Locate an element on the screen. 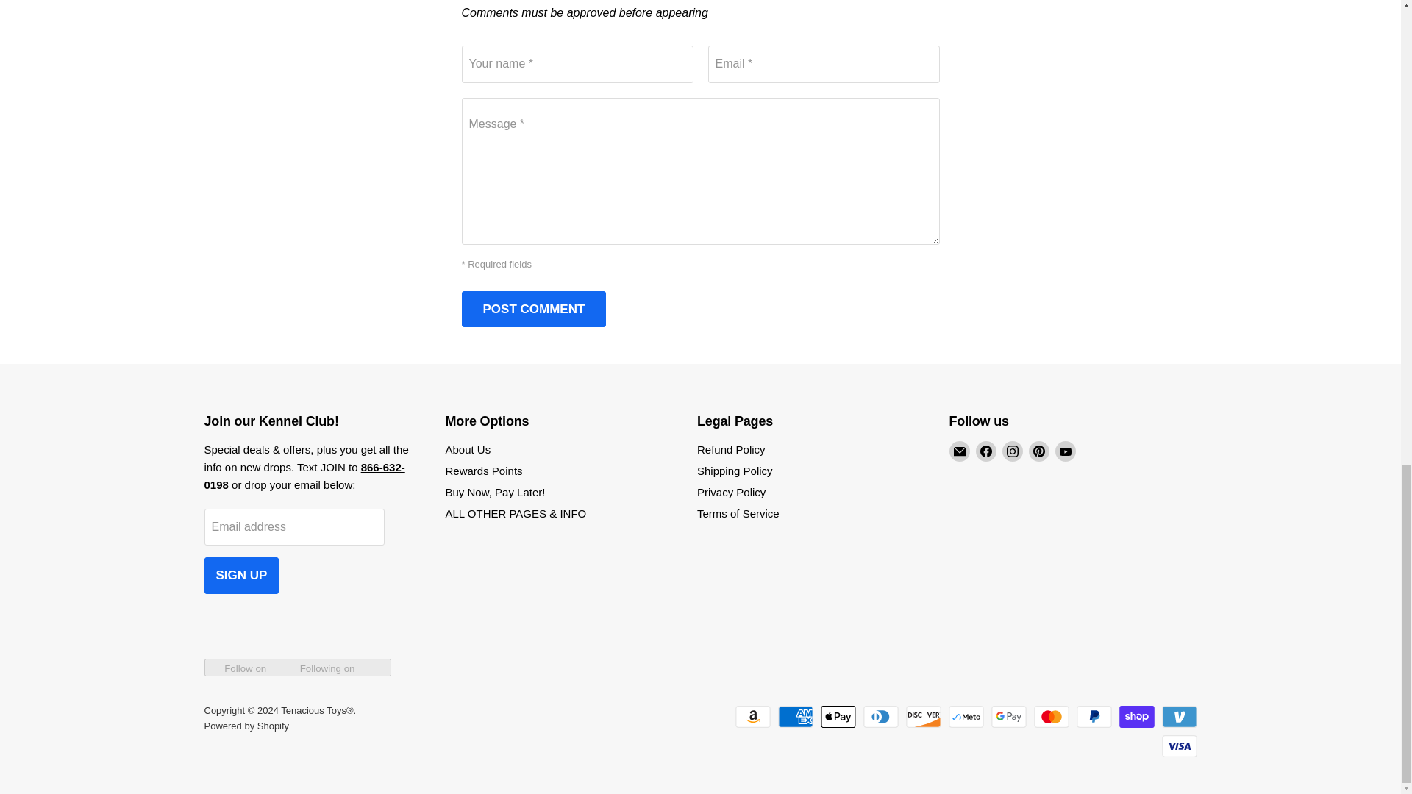 Image resolution: width=1412 pixels, height=794 pixels. YouTube is located at coordinates (1065, 451).